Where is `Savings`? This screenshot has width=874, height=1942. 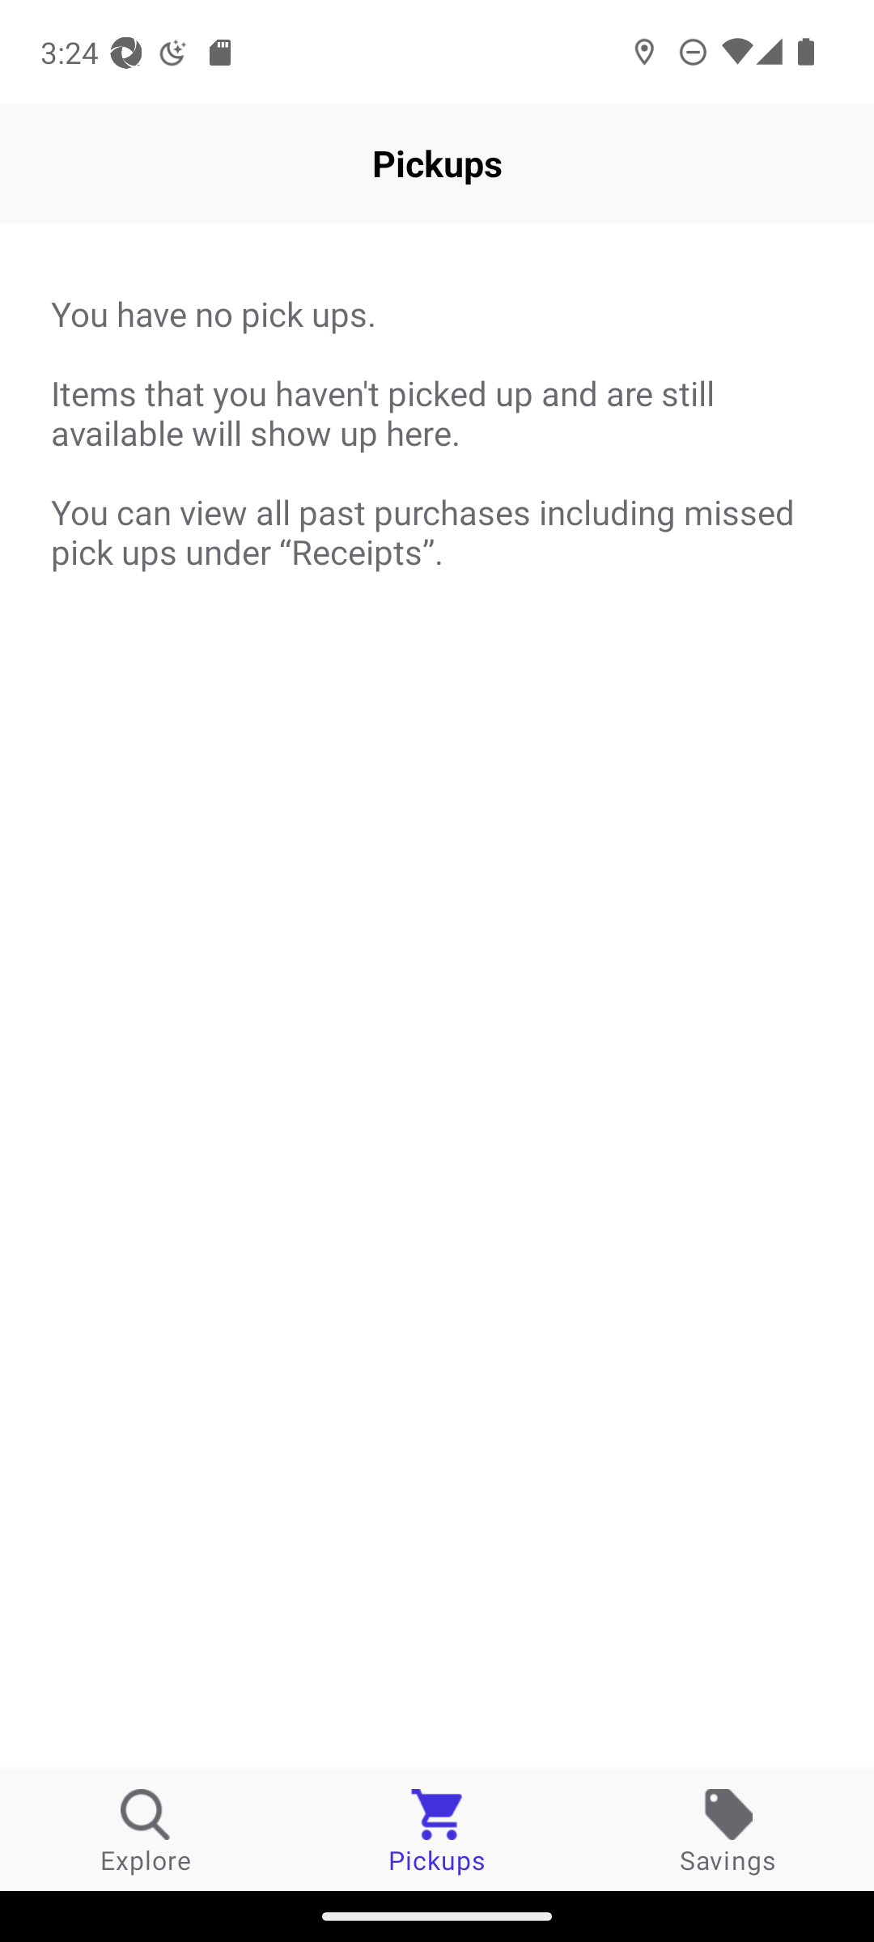
Savings is located at coordinates (728, 1830).